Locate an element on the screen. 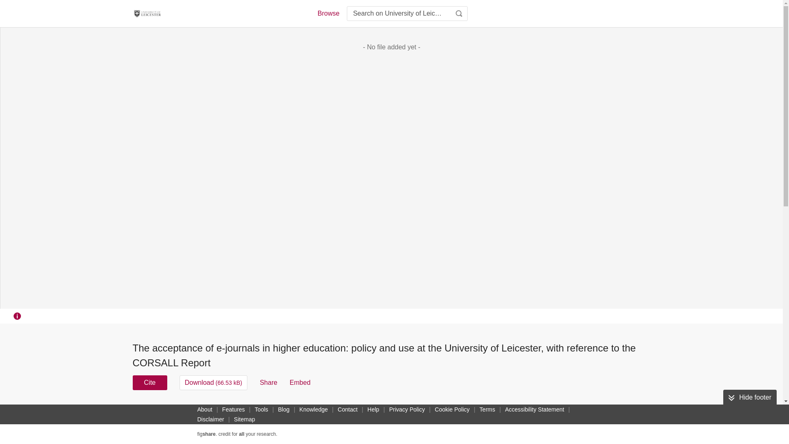 Image resolution: width=789 pixels, height=444 pixels. Disclaimer is located at coordinates (210, 419).